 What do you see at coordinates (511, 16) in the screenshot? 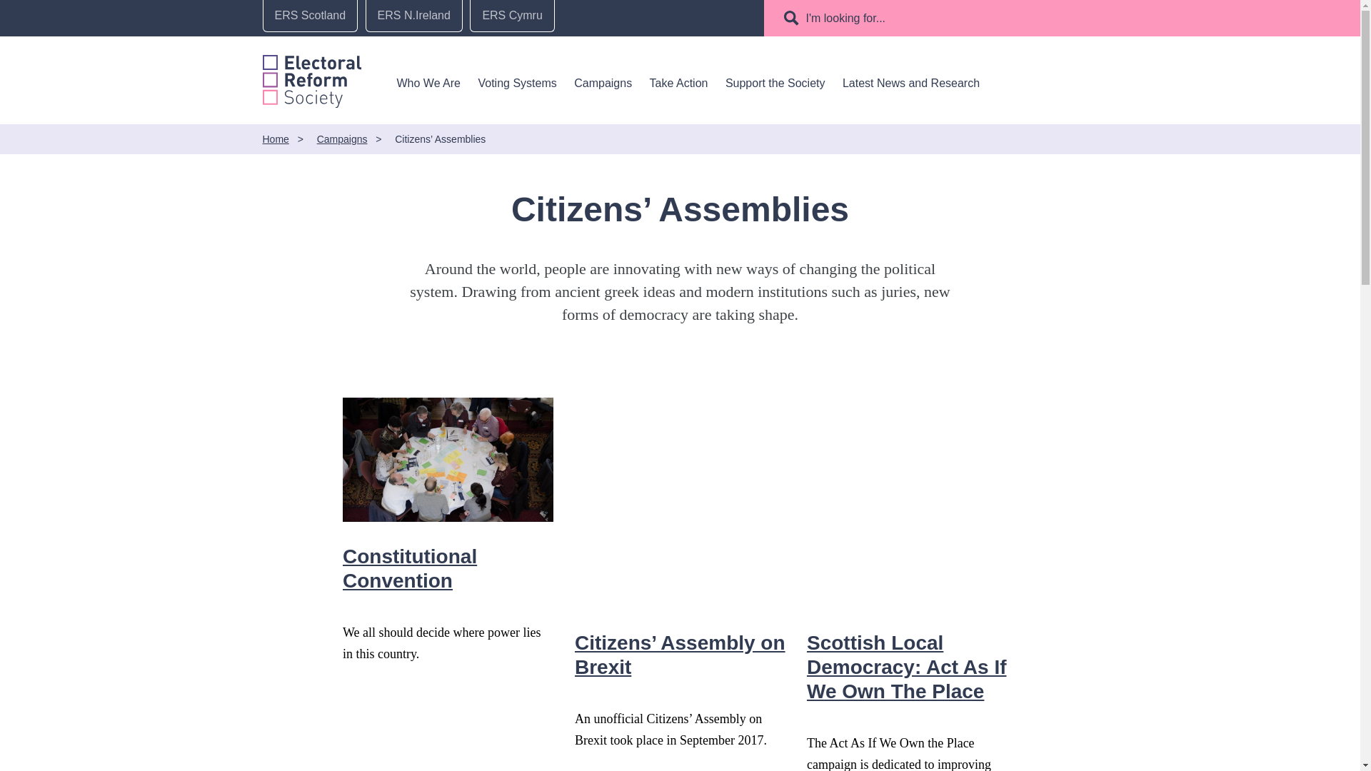
I see `ERS Cymru` at bounding box center [511, 16].